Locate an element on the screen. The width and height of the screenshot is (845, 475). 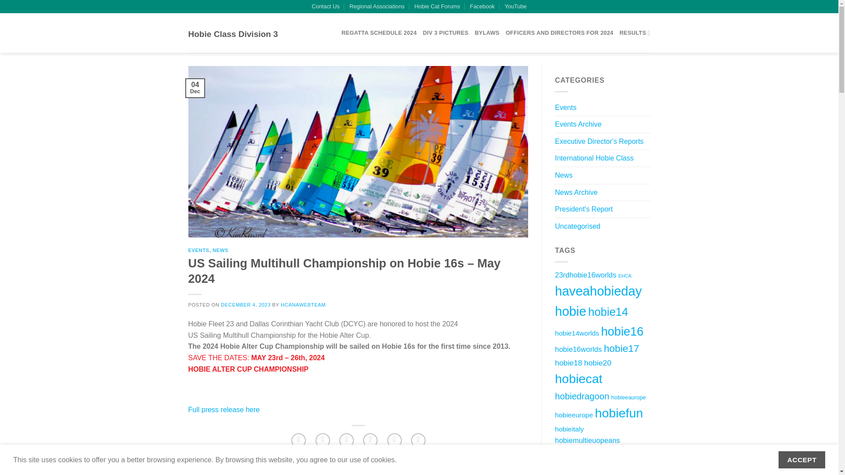
EVENTS is located at coordinates (199, 250).